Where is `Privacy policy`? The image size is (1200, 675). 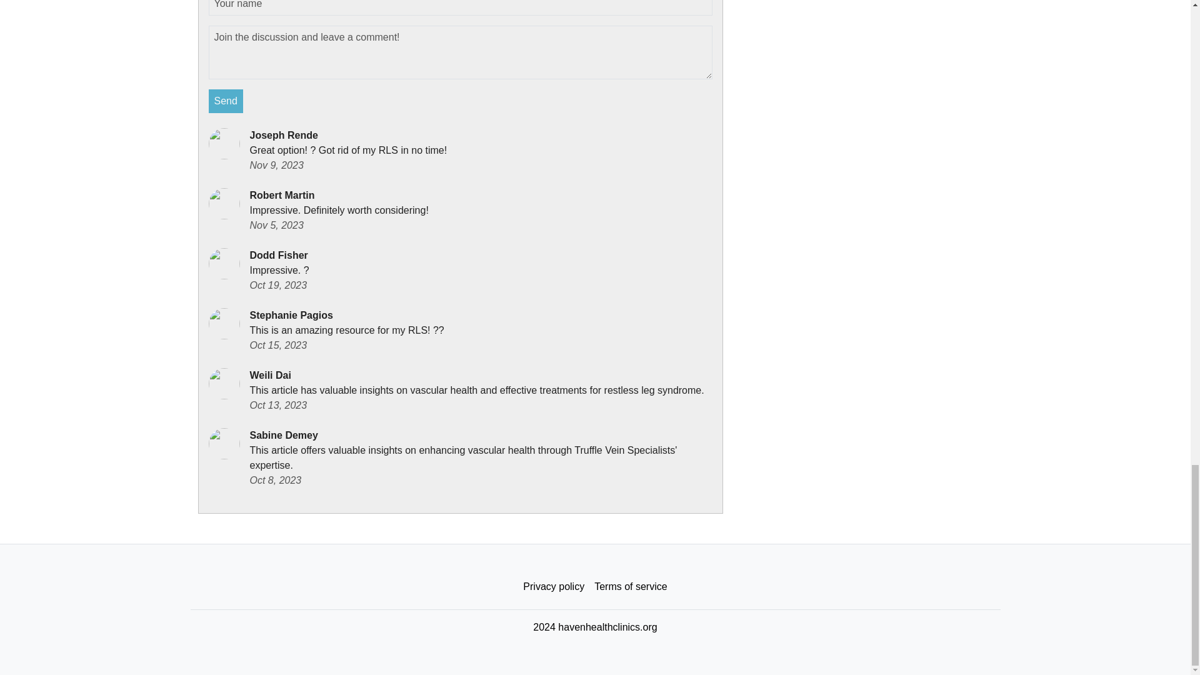 Privacy policy is located at coordinates (554, 587).